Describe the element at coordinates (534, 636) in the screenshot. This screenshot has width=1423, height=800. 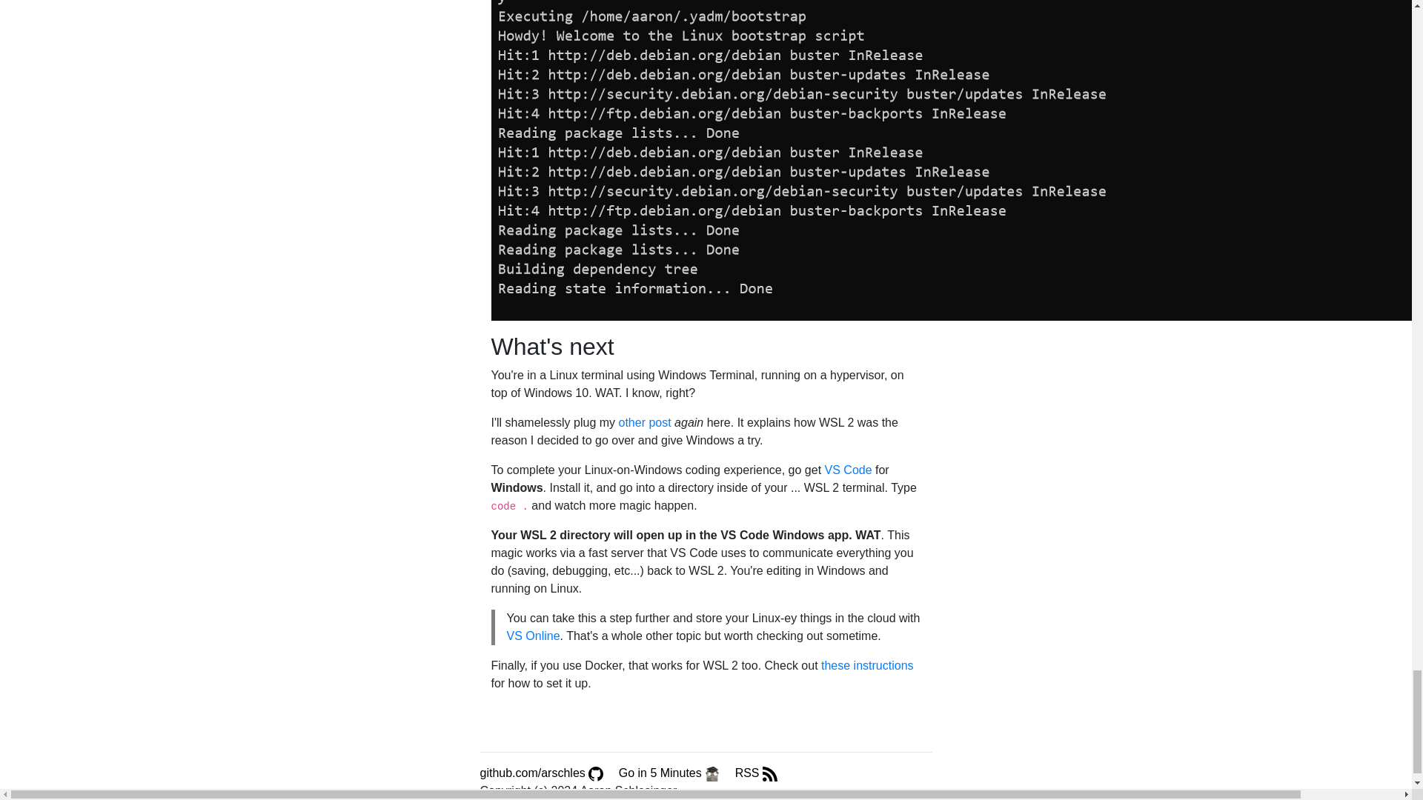
I see `VS Online` at that location.